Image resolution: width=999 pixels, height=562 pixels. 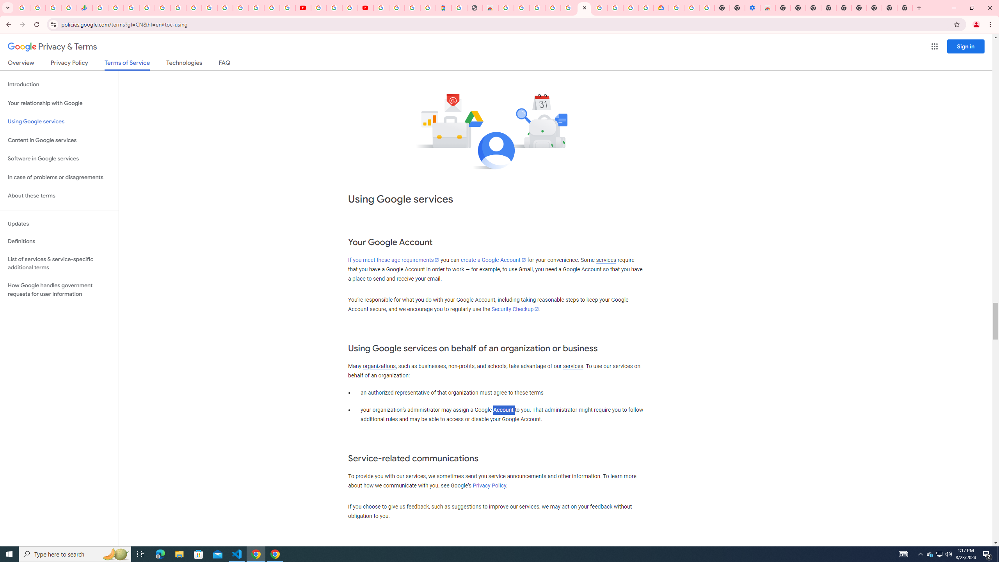 I want to click on Settings - Accessibility, so click(x=752, y=8).